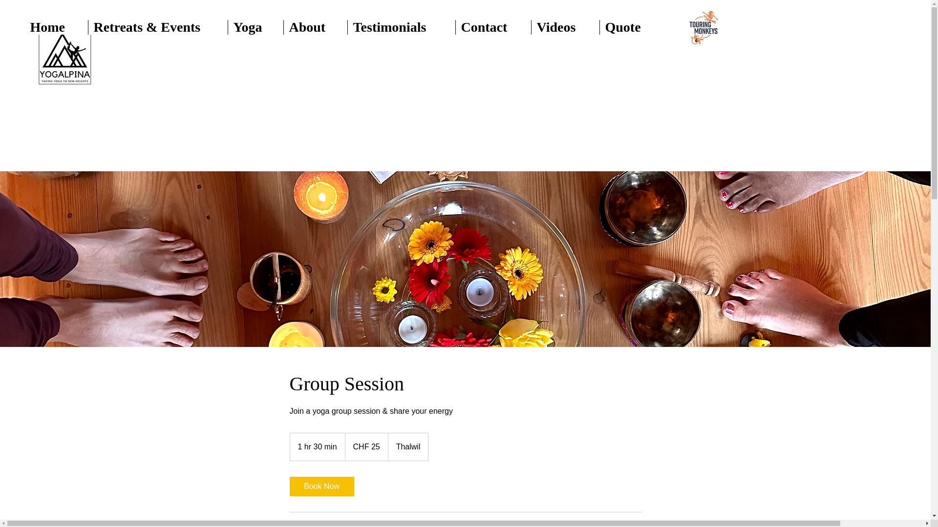 The height and width of the screenshot is (527, 938). What do you see at coordinates (401, 27) in the screenshot?
I see `Testimonials` at bounding box center [401, 27].